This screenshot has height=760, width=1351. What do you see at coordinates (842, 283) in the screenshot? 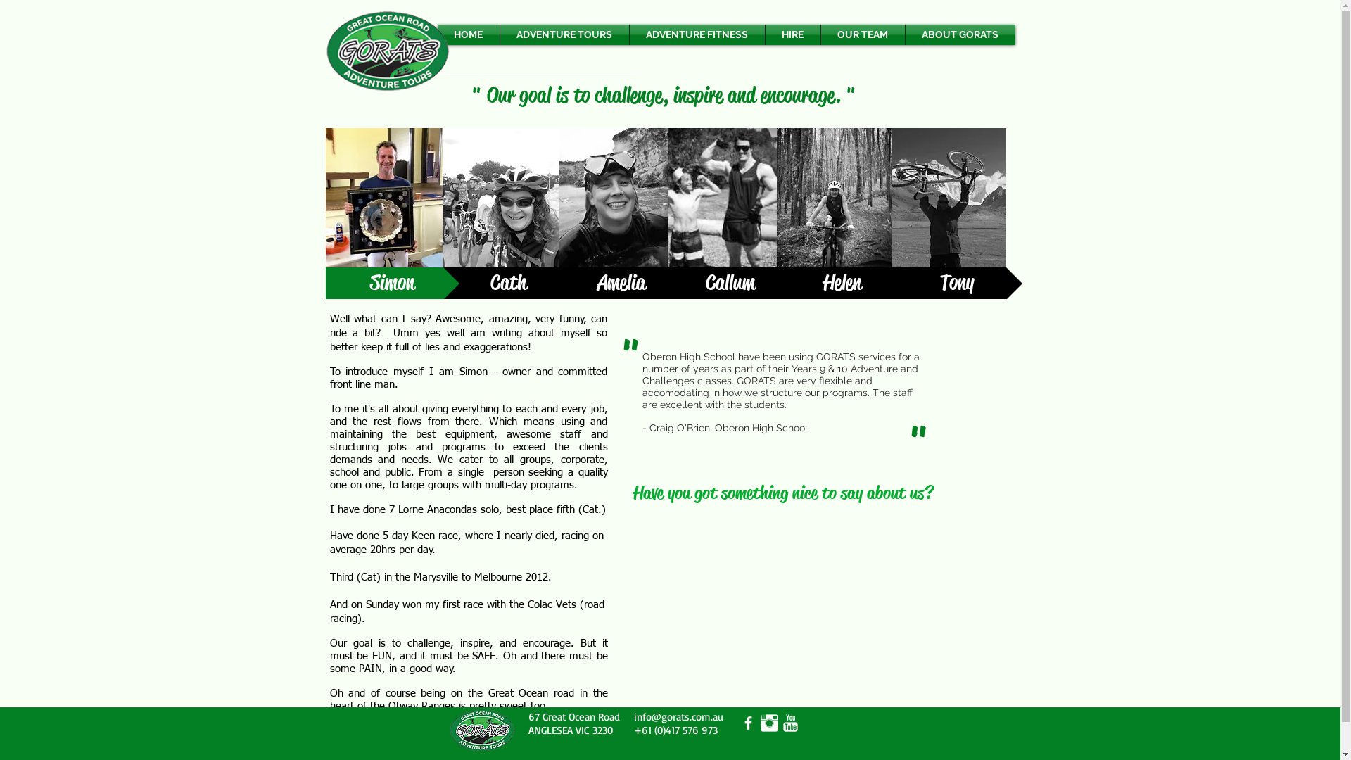
I see `Helen` at bounding box center [842, 283].